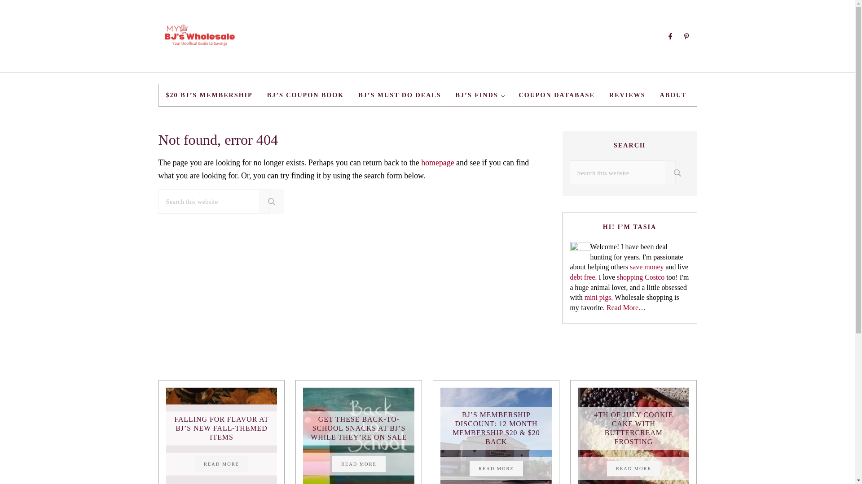 This screenshot has width=862, height=484. I want to click on homepage, so click(437, 162).